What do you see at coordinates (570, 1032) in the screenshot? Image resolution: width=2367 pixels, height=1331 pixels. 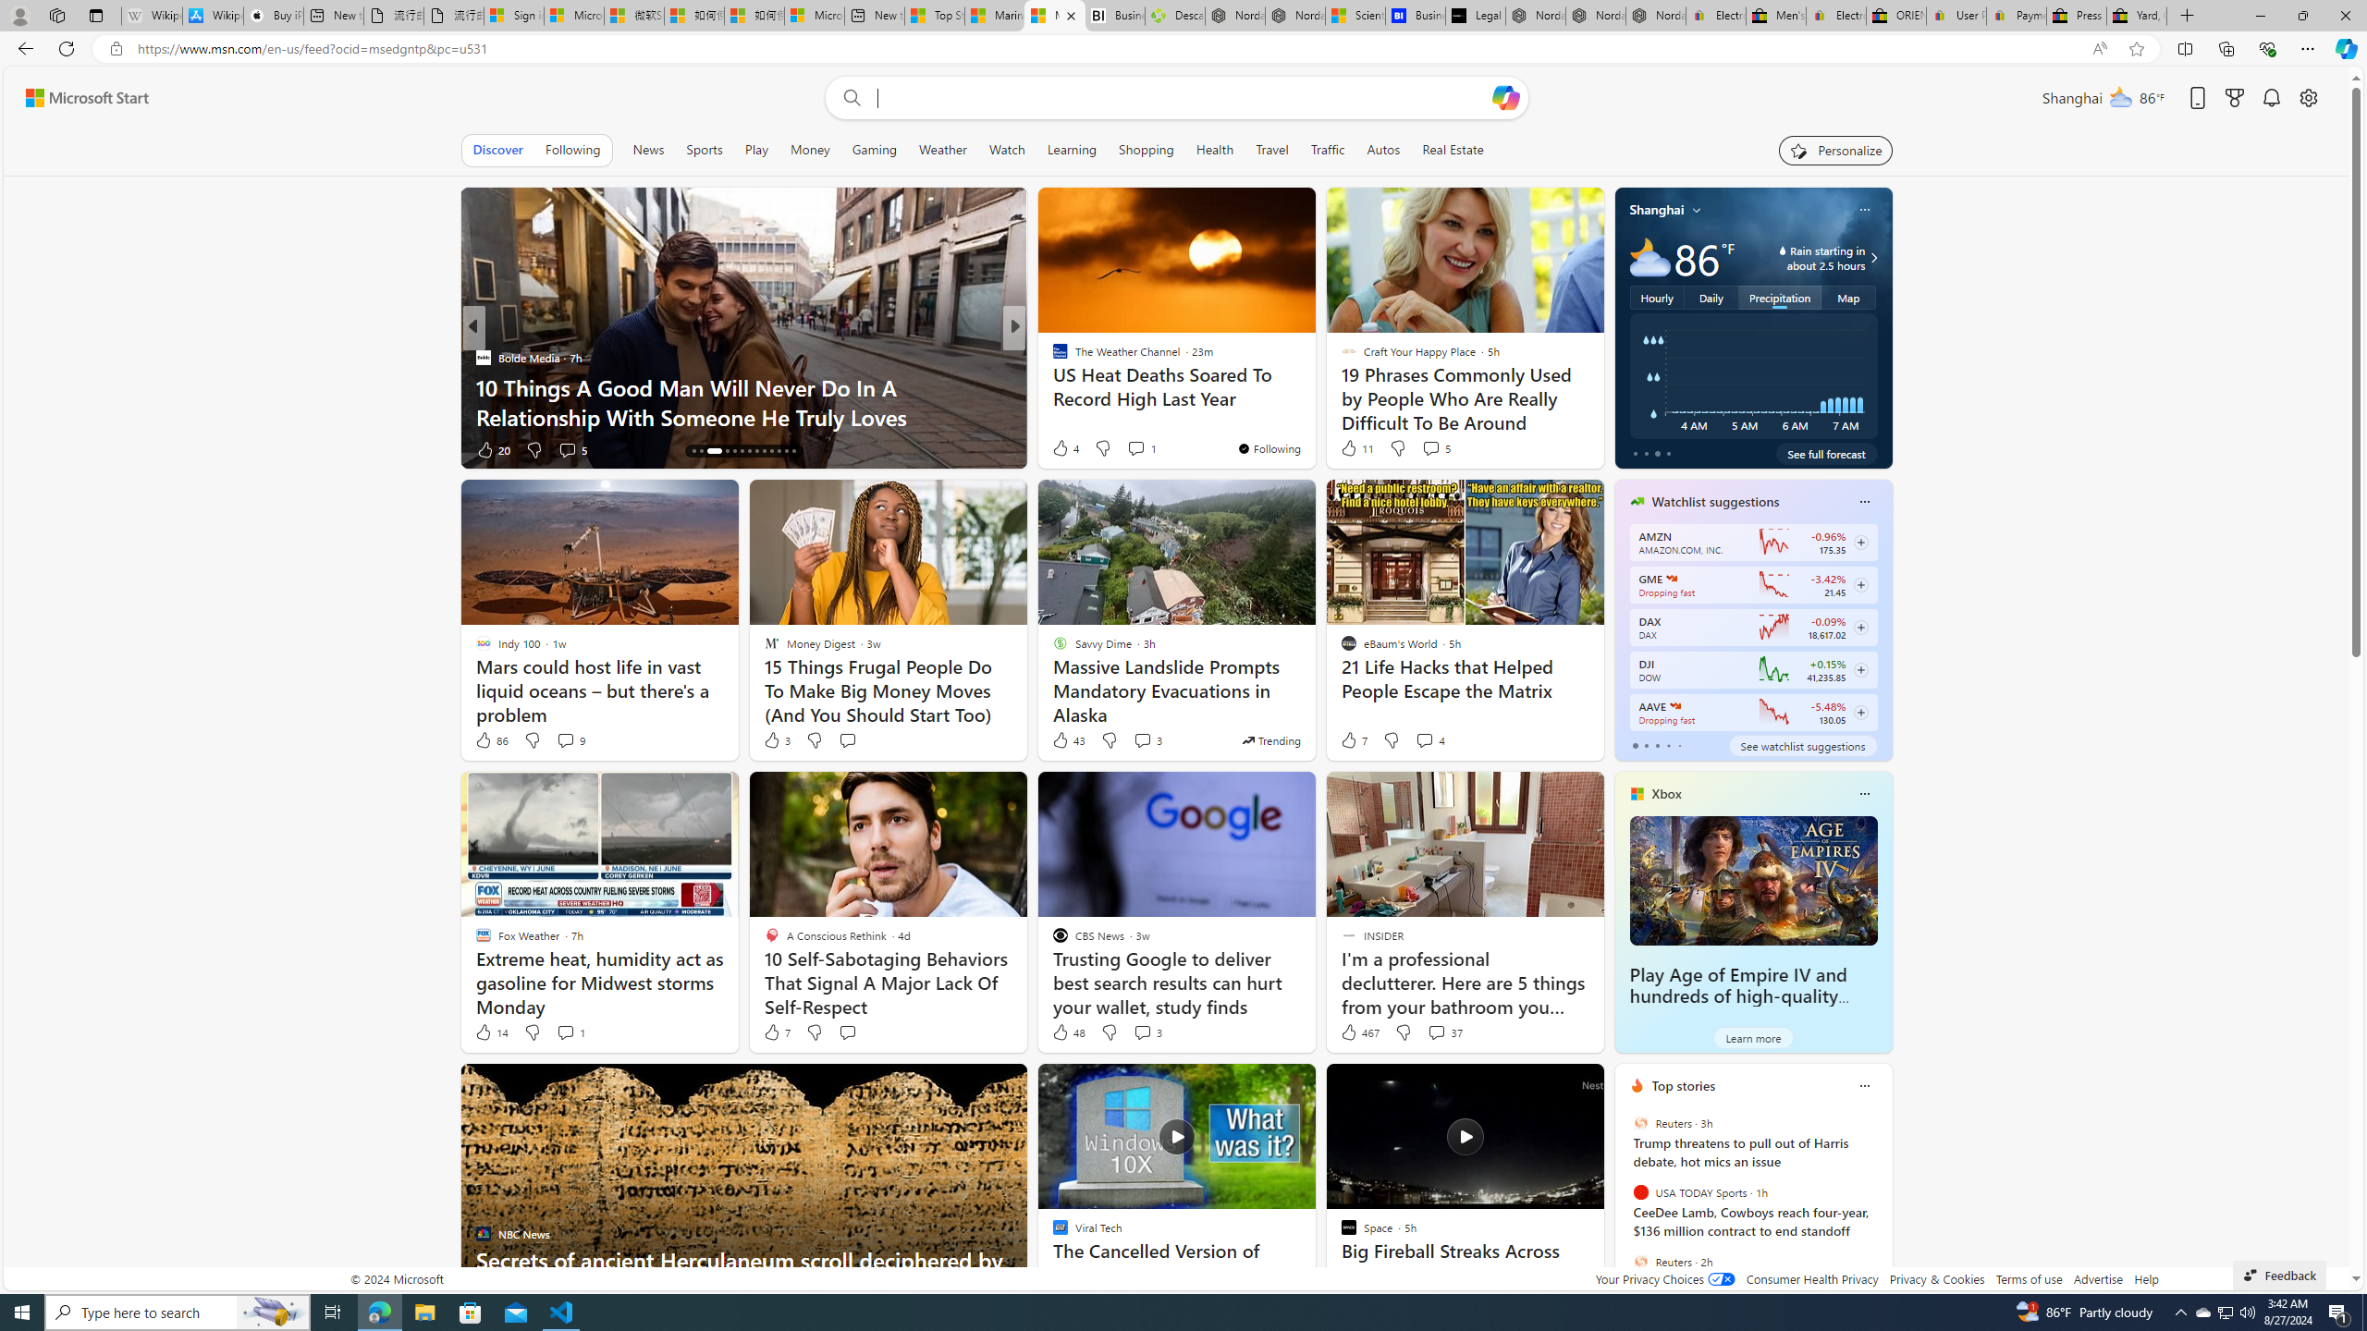 I see `View comments 1 Comment` at bounding box center [570, 1032].